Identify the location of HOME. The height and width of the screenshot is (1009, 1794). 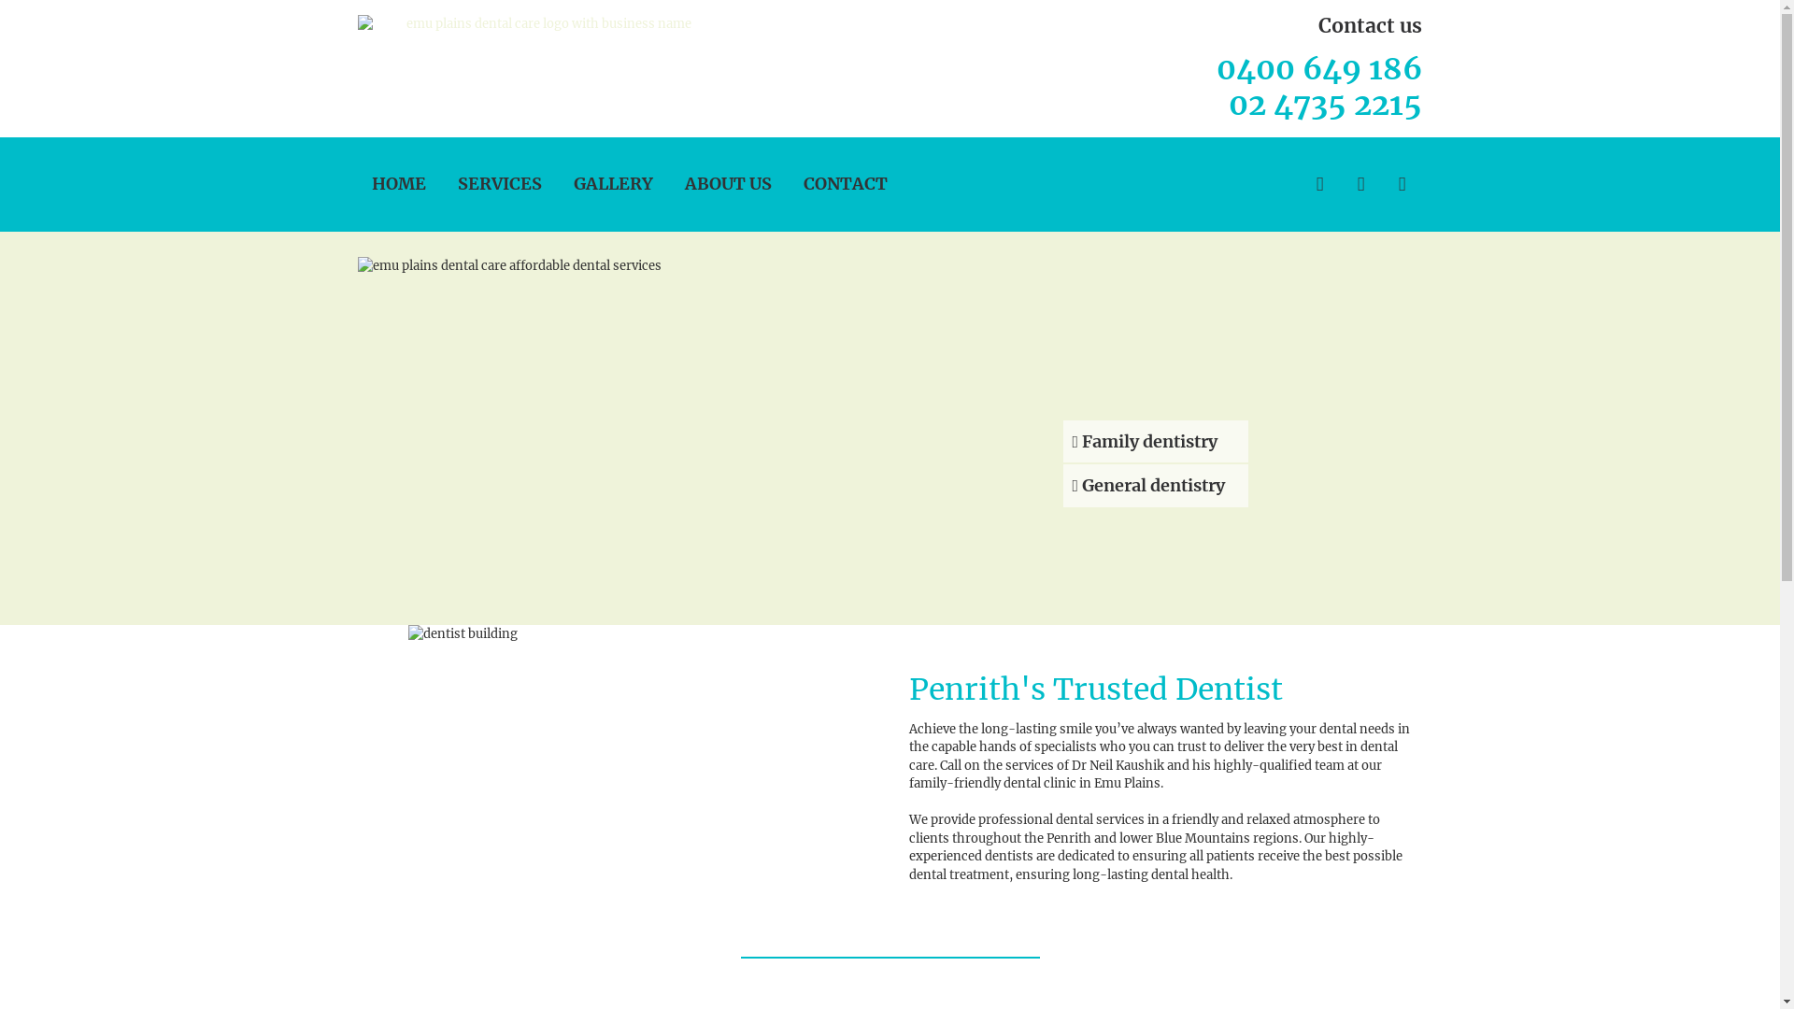
(399, 184).